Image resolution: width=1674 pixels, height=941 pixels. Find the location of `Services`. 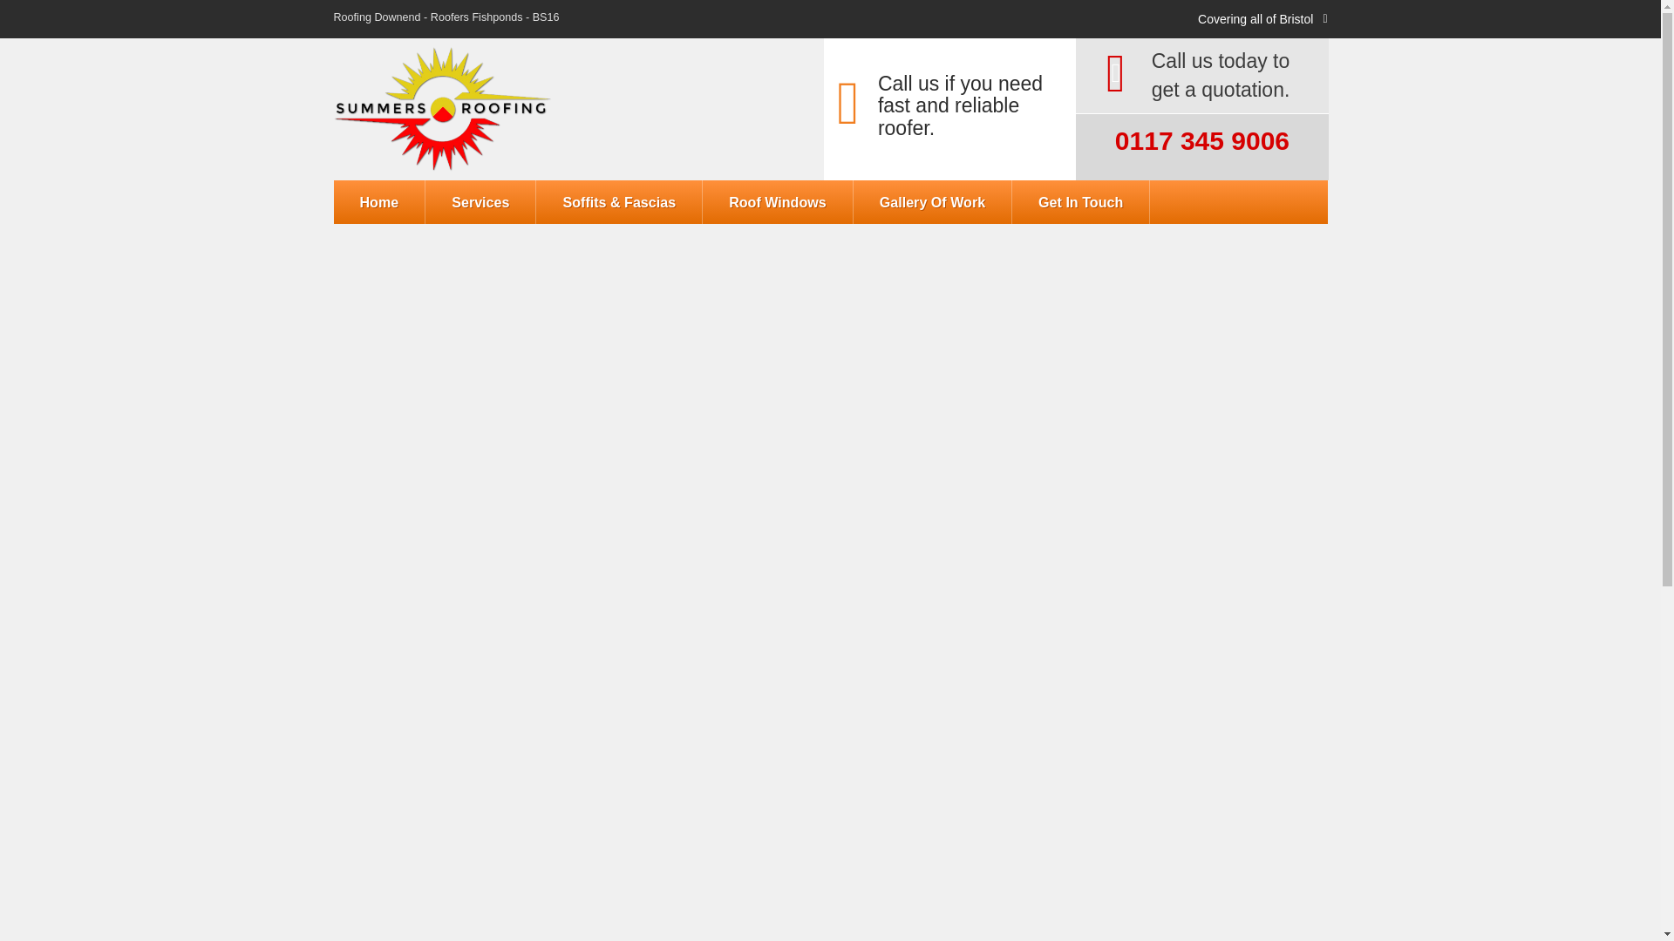

Services is located at coordinates (480, 202).